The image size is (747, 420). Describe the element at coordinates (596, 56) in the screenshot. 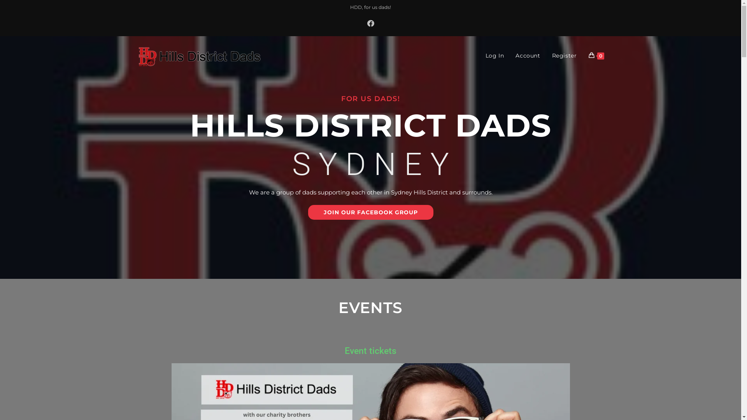

I see `0` at that location.